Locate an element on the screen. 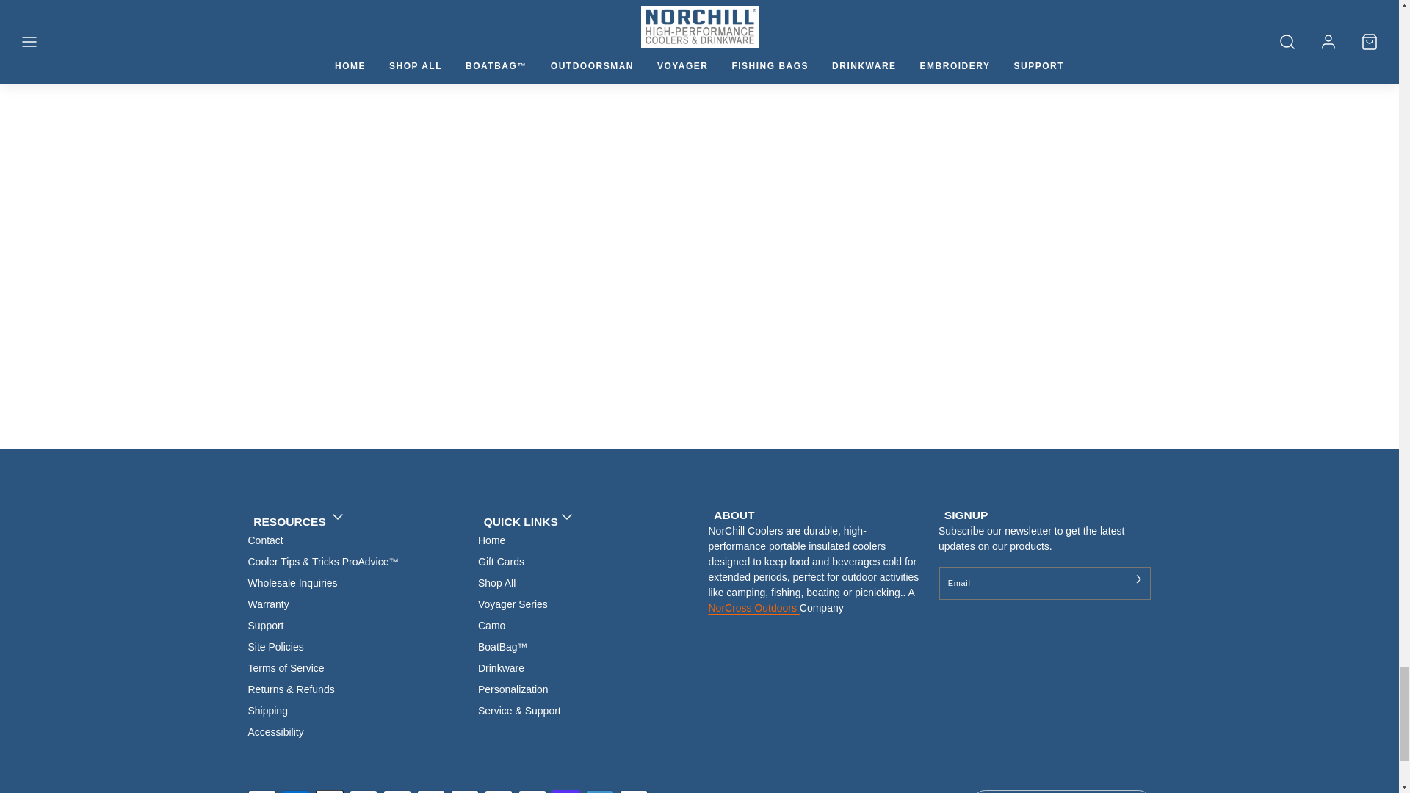  Meta Pay is located at coordinates (431, 792).